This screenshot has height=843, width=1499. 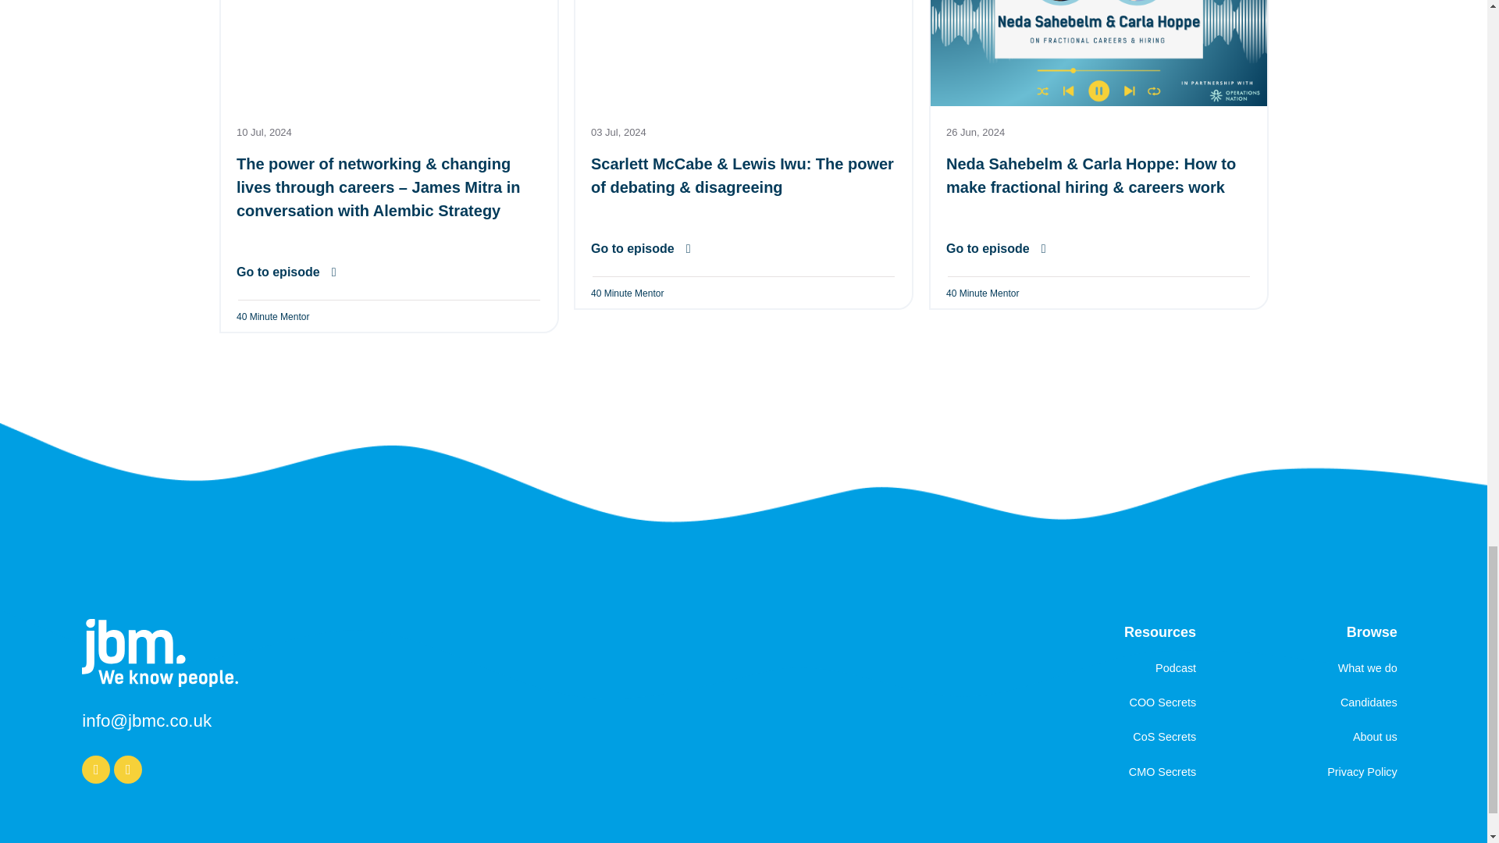 I want to click on Go to episode, so click(x=996, y=249).